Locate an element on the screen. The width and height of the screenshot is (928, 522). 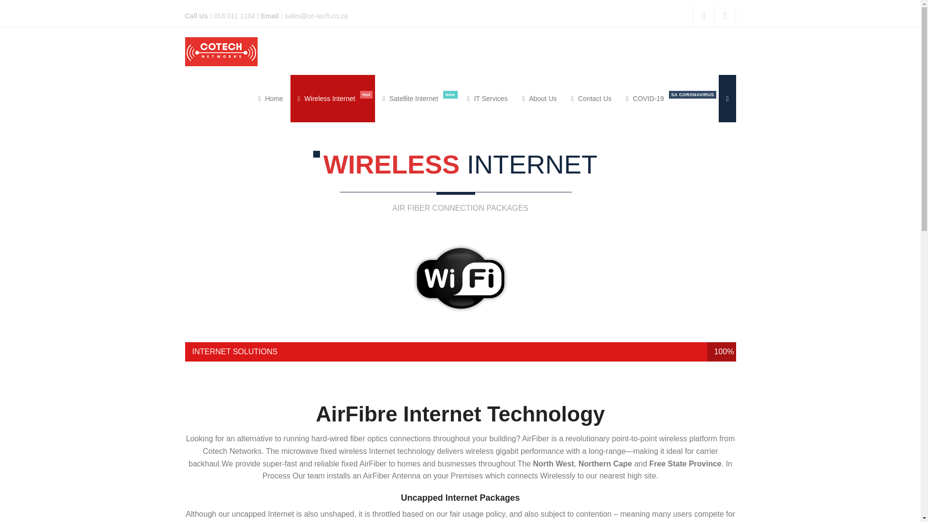
About Us is located at coordinates (539, 99).